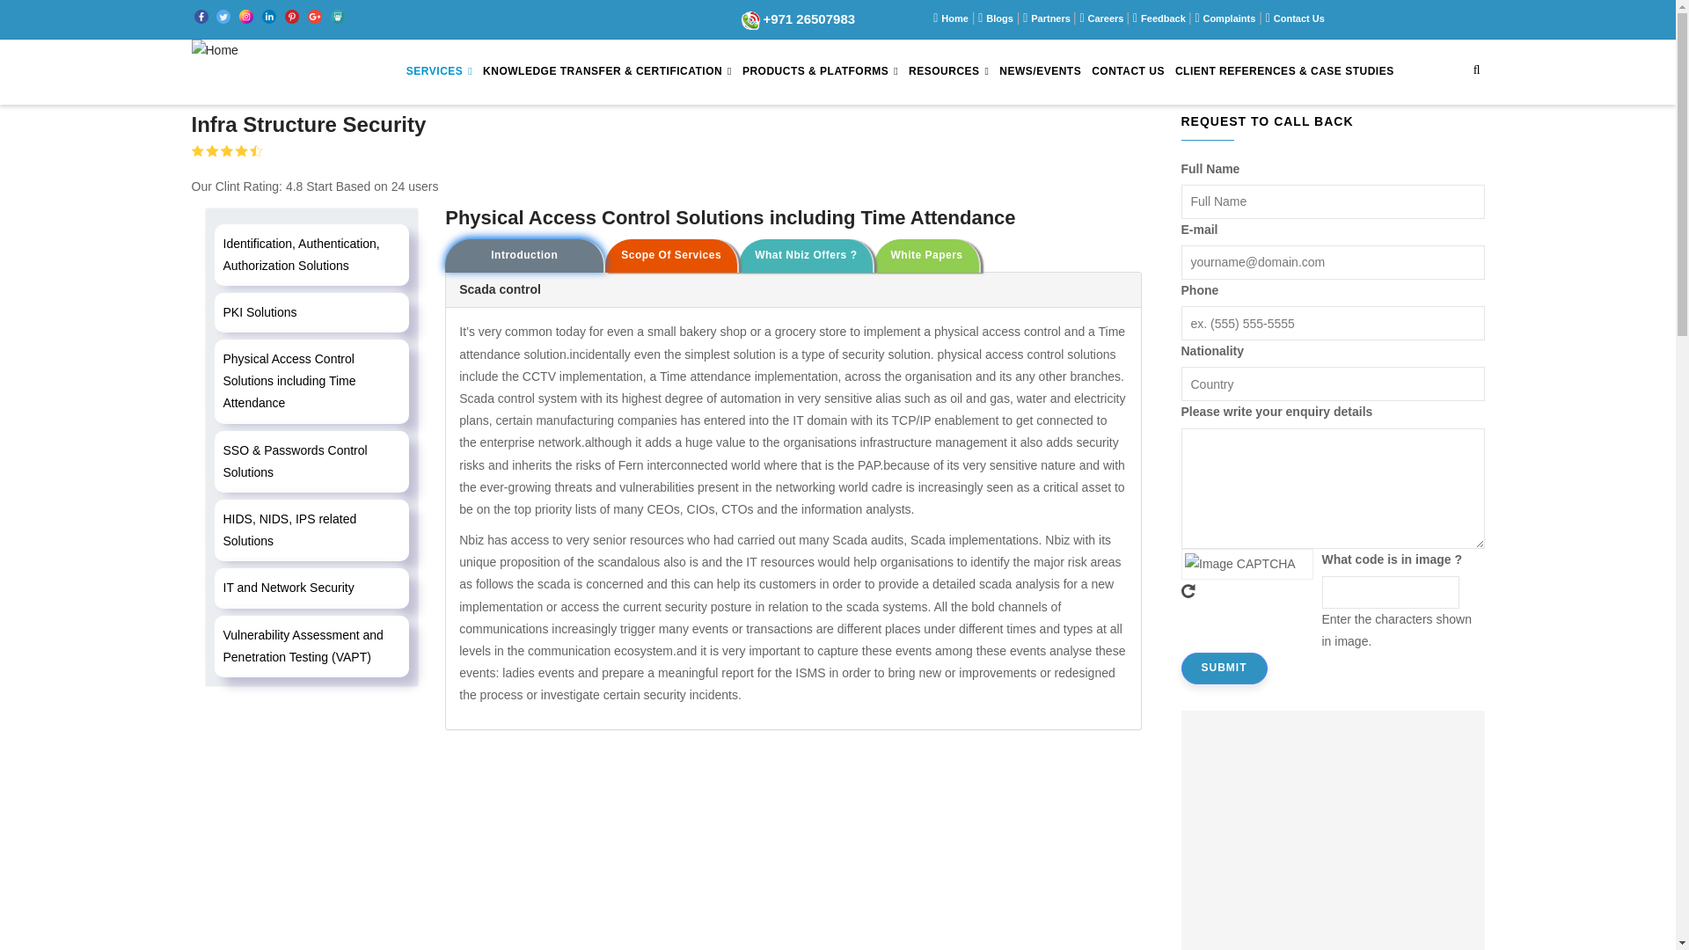  Describe the element at coordinates (1246, 563) in the screenshot. I see `Image CAPTCHA` at that location.